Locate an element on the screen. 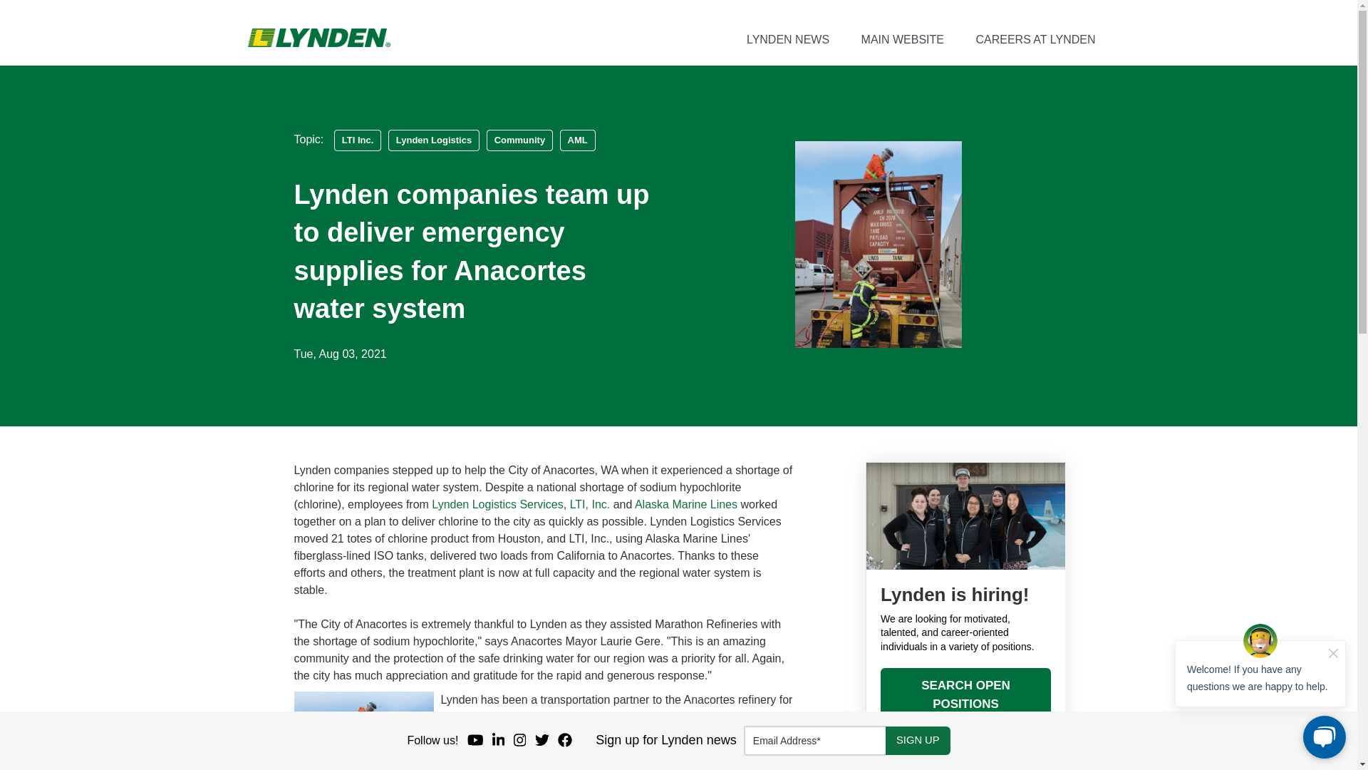  lynden-logo is located at coordinates (318, 37).